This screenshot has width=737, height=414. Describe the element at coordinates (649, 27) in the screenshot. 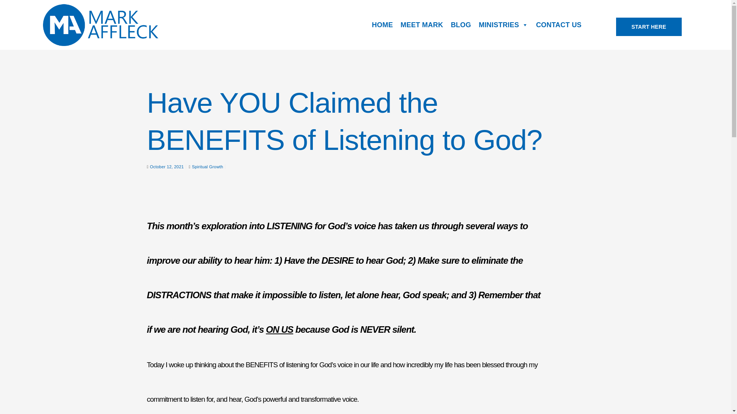

I see `START HERE` at that location.